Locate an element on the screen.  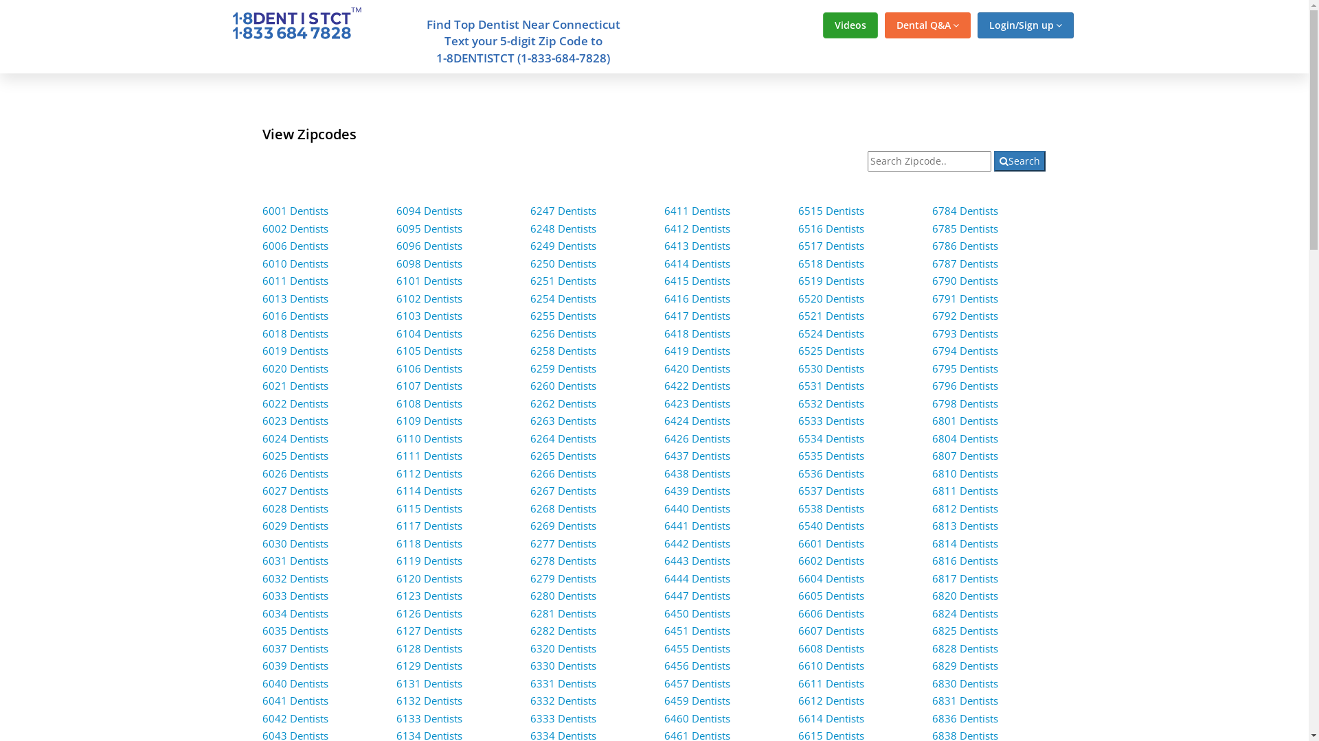
6418 Dentists is located at coordinates (697, 333).